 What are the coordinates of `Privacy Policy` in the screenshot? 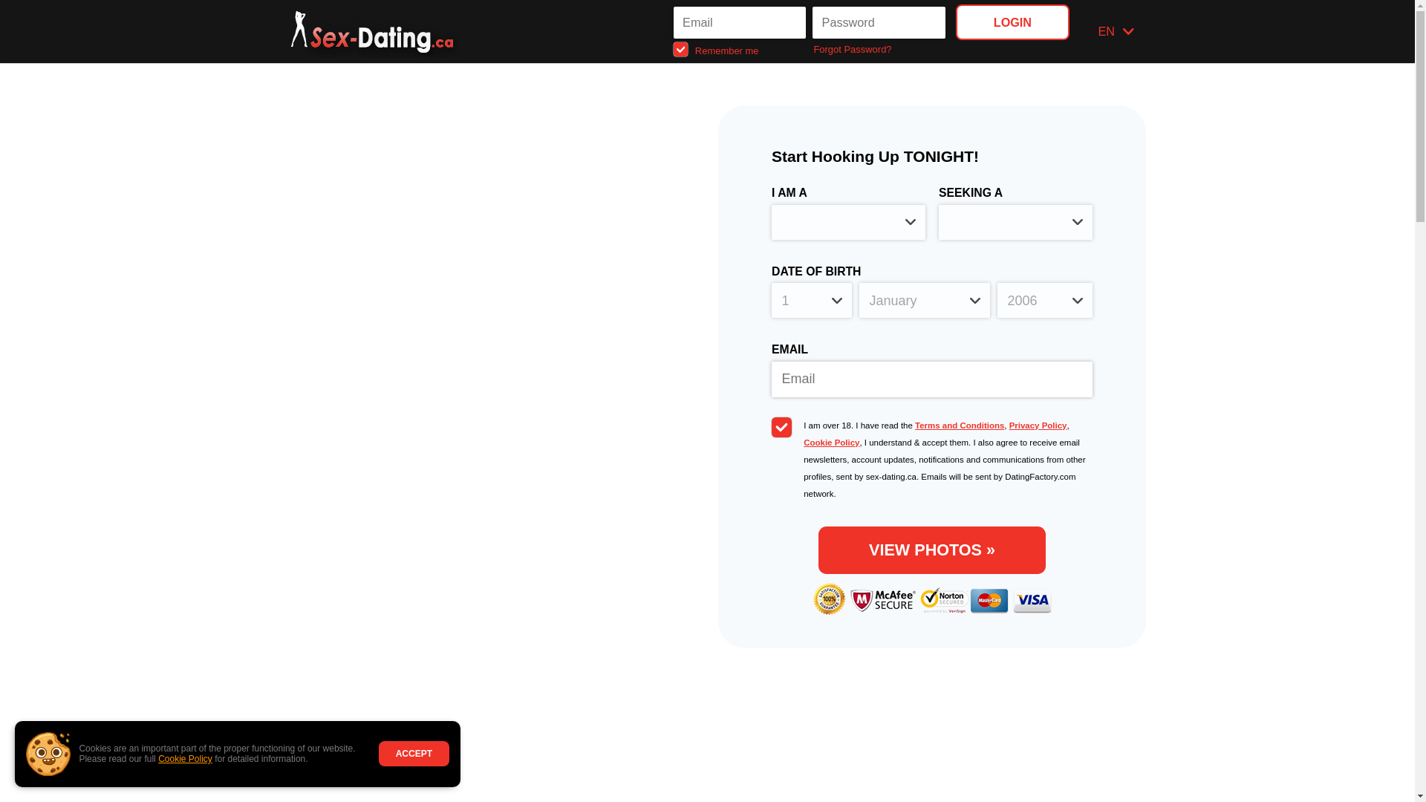 It's located at (1038, 425).